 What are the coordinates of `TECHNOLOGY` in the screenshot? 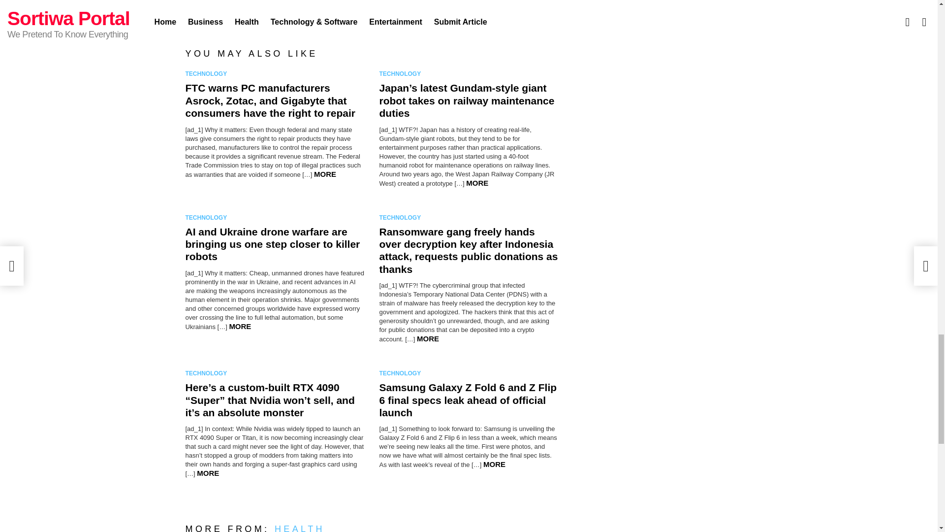 It's located at (208, 218).